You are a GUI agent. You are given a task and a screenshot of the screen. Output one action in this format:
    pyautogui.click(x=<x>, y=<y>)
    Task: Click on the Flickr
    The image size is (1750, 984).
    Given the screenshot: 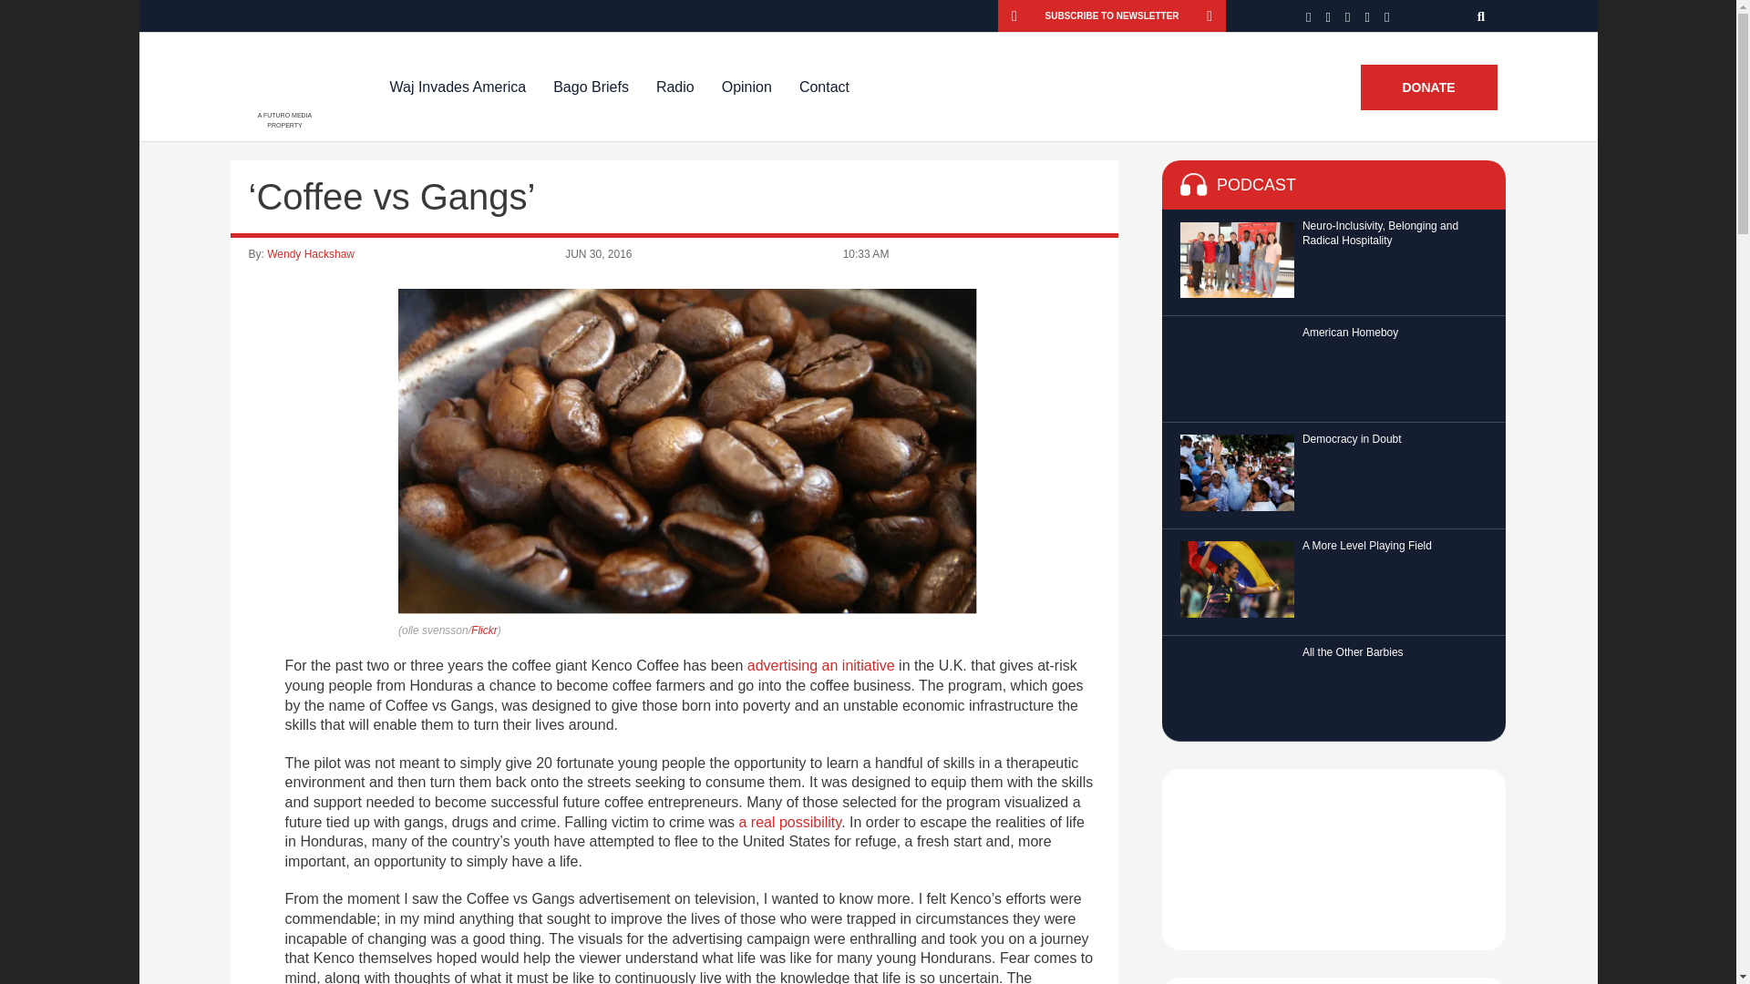 What is the action you would take?
    pyautogui.click(x=483, y=630)
    